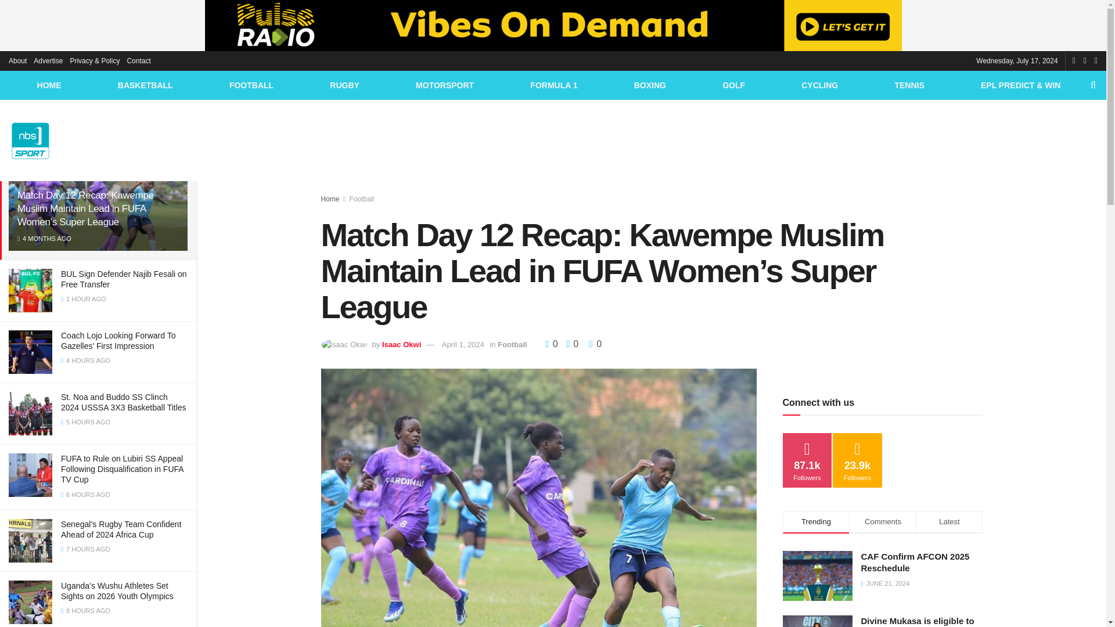 The height and width of the screenshot is (627, 1115). What do you see at coordinates (48, 60) in the screenshot?
I see `Advertise` at bounding box center [48, 60].